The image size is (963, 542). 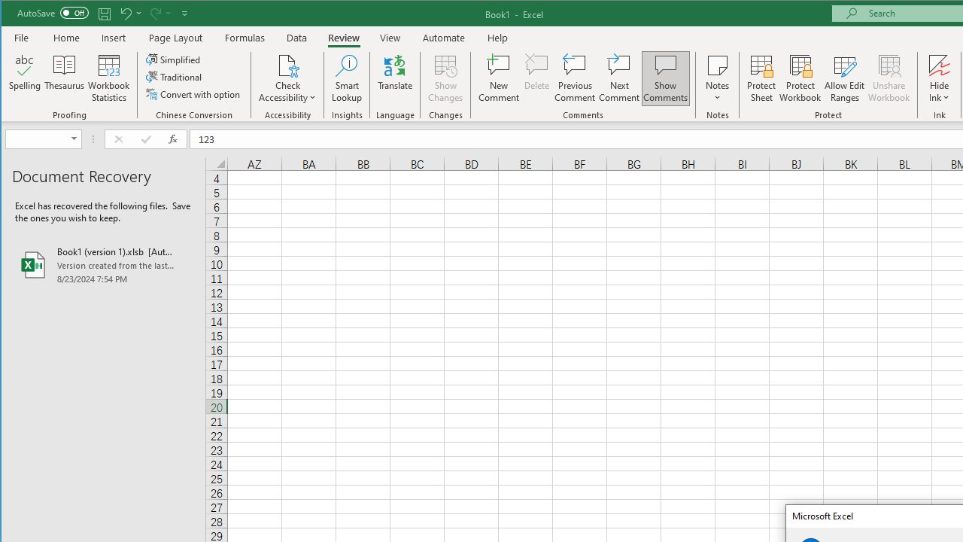 I want to click on Notes, so click(x=718, y=78).